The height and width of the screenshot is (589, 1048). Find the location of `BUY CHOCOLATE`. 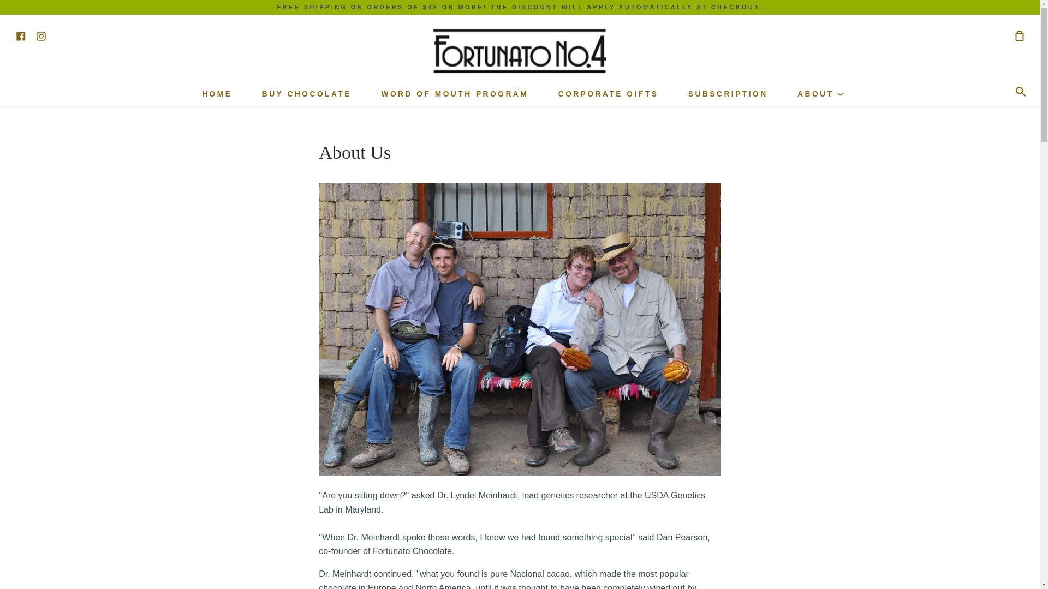

BUY CHOCOLATE is located at coordinates (306, 94).